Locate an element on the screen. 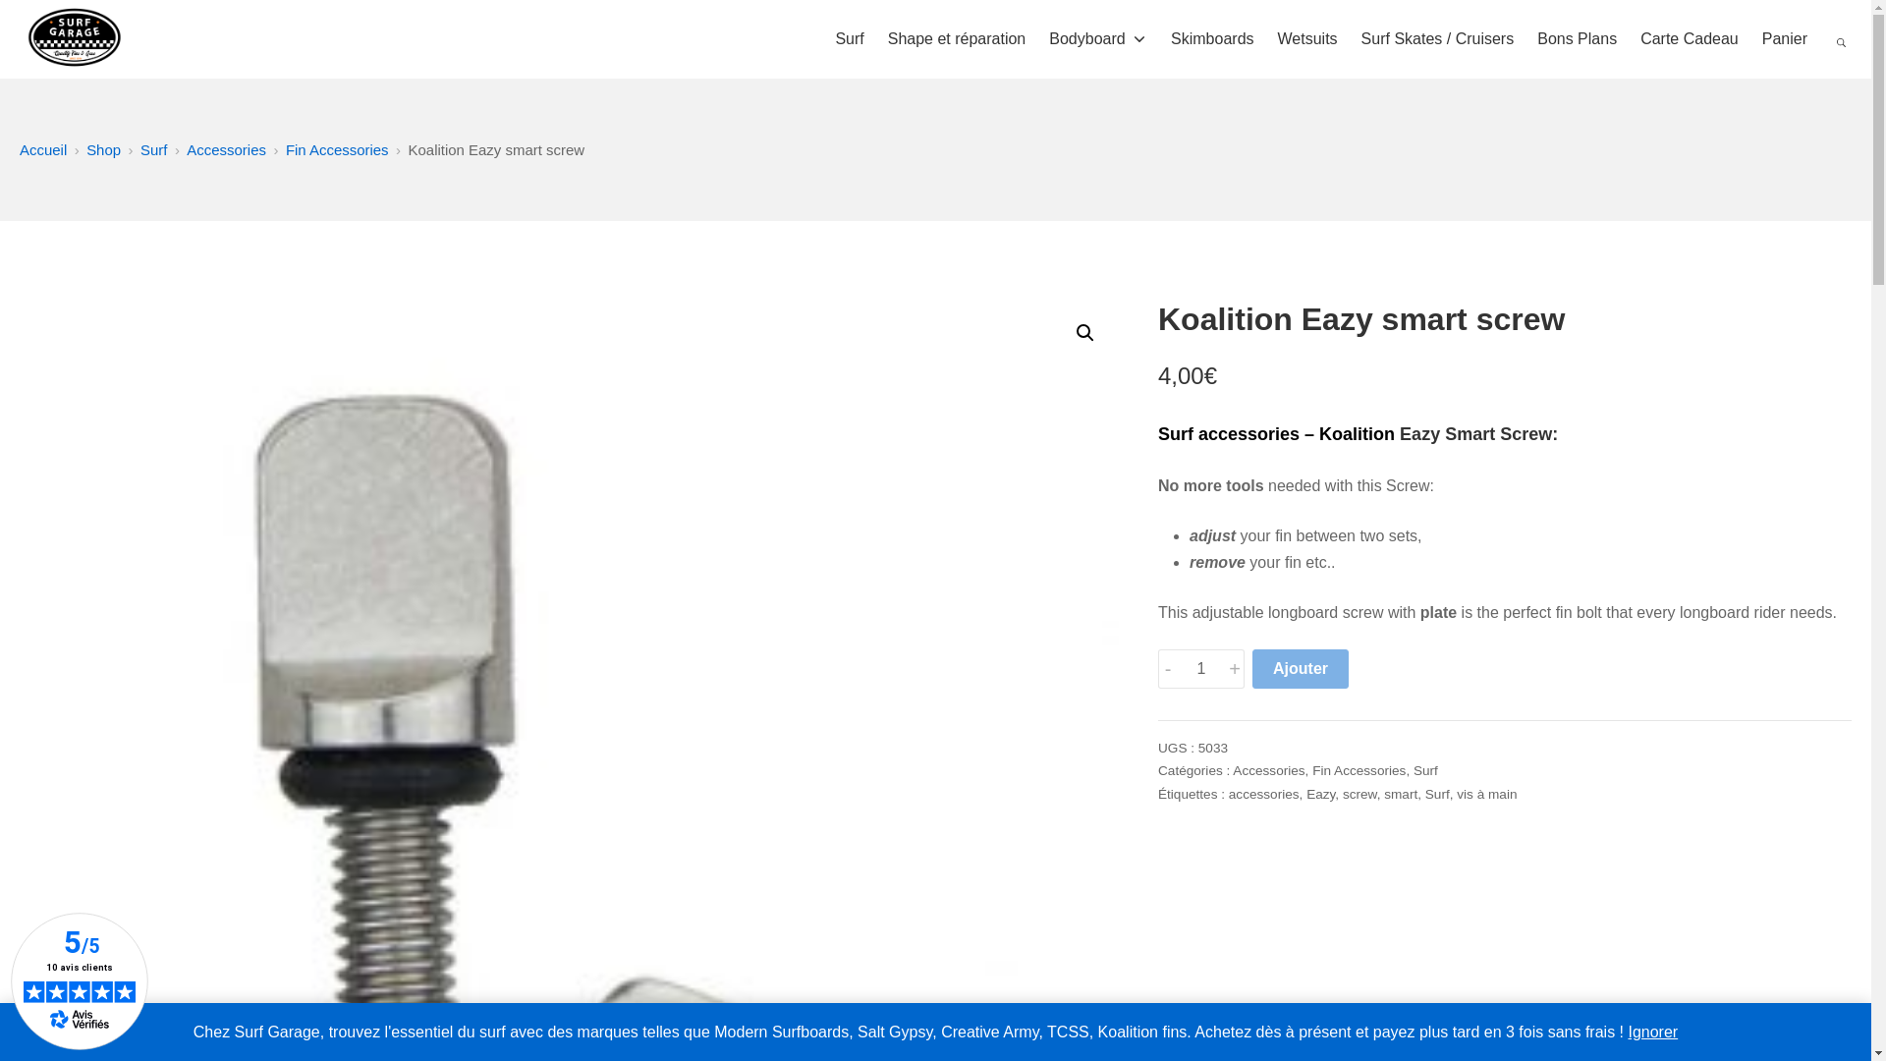  Accueil is located at coordinates (42, 149).